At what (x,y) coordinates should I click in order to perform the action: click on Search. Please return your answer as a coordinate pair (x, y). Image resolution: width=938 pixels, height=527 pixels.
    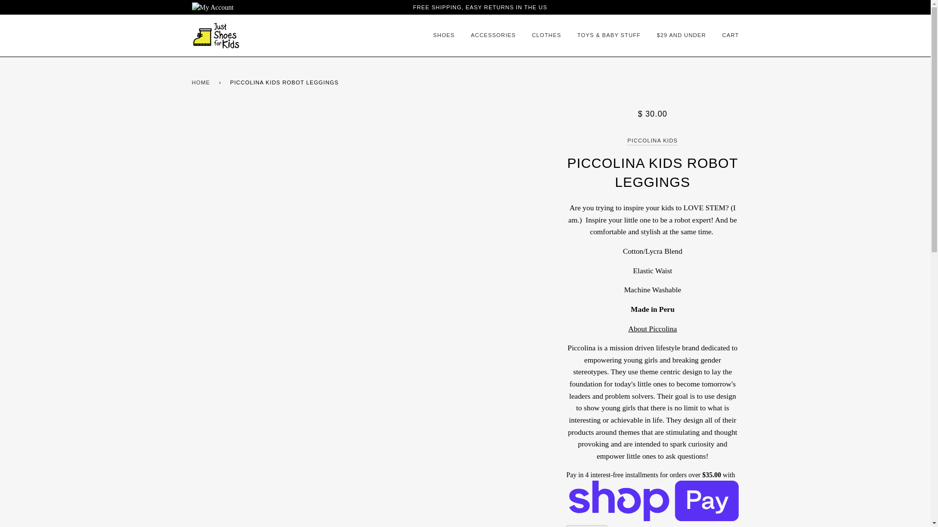
    Looking at the image, I should click on (733, 7).